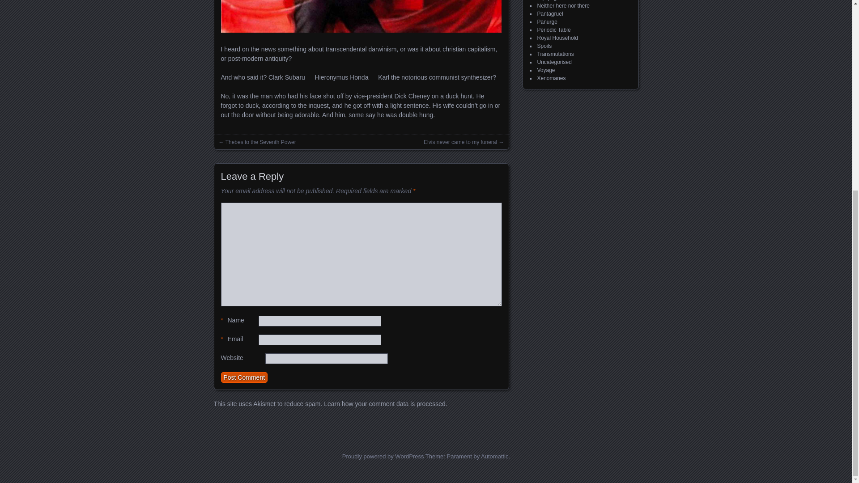 This screenshot has width=859, height=483. What do you see at coordinates (555, 54) in the screenshot?
I see `Transmutations` at bounding box center [555, 54].